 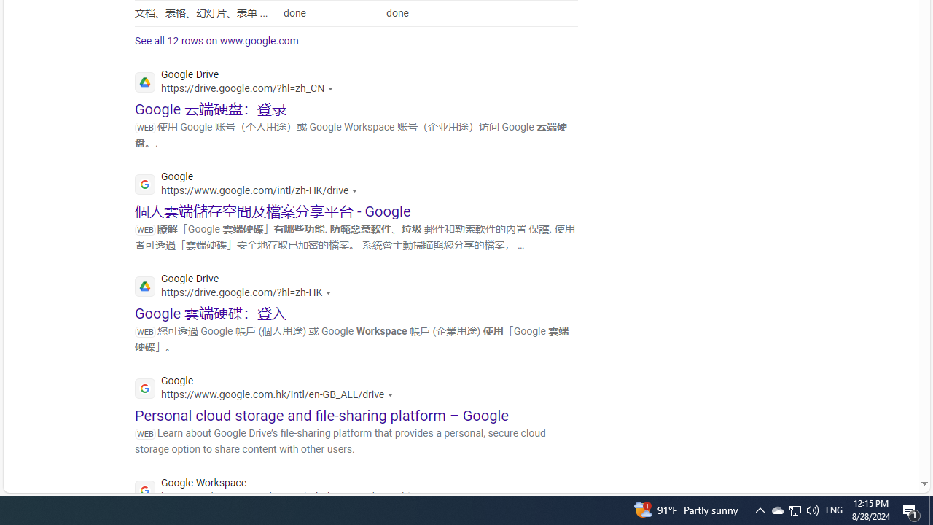 I want to click on Google Workspace, so click(x=286, y=491).